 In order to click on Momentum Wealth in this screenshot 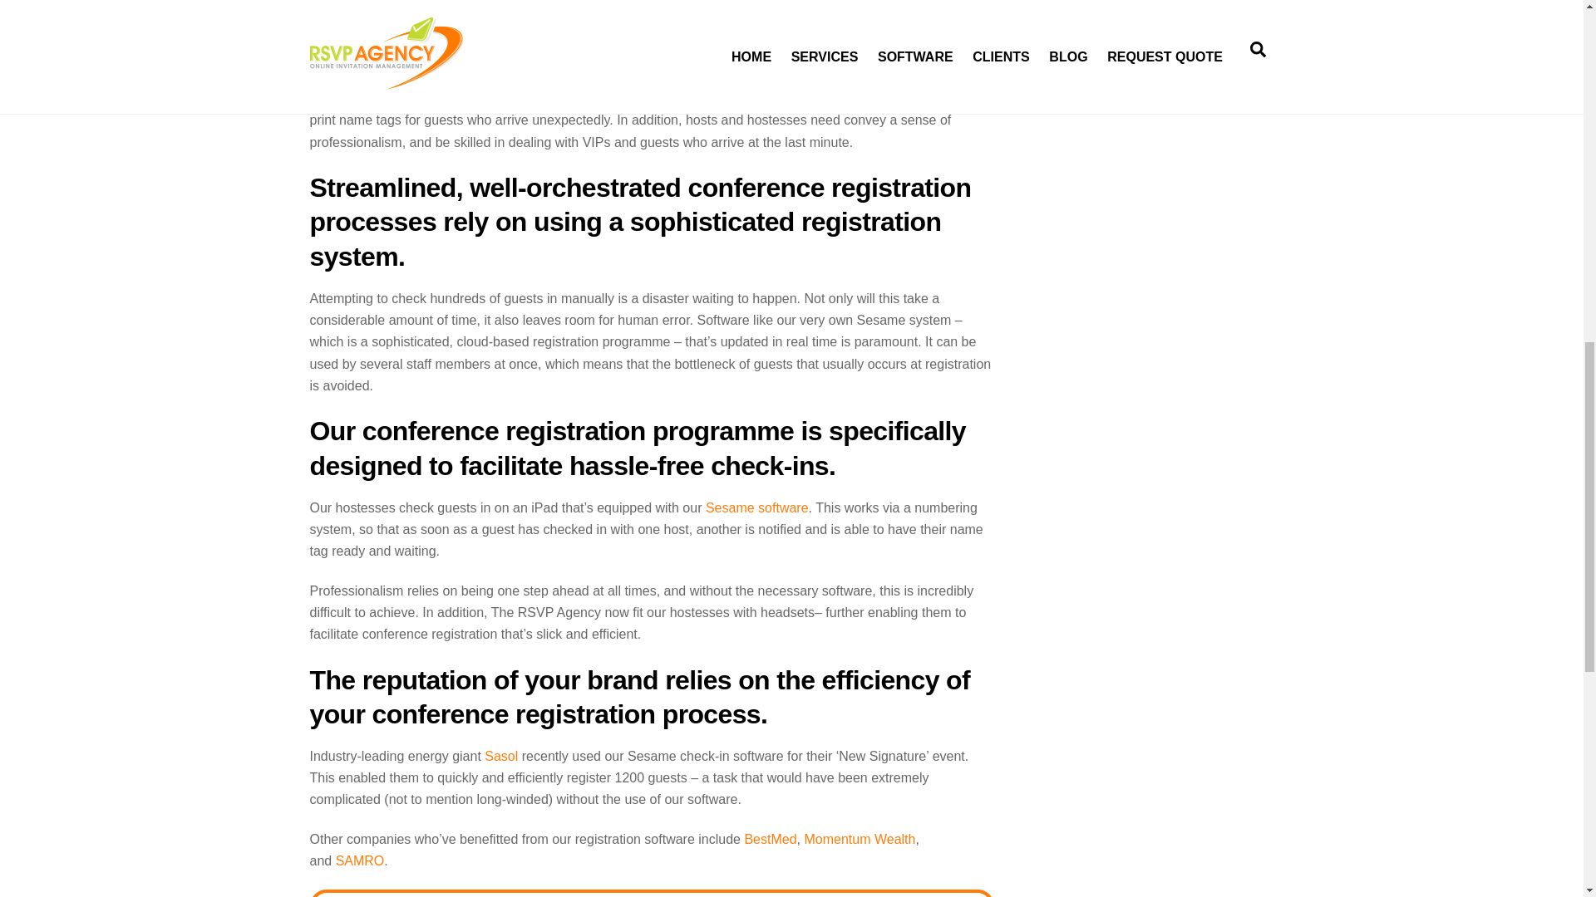, I will do `click(860, 839)`.